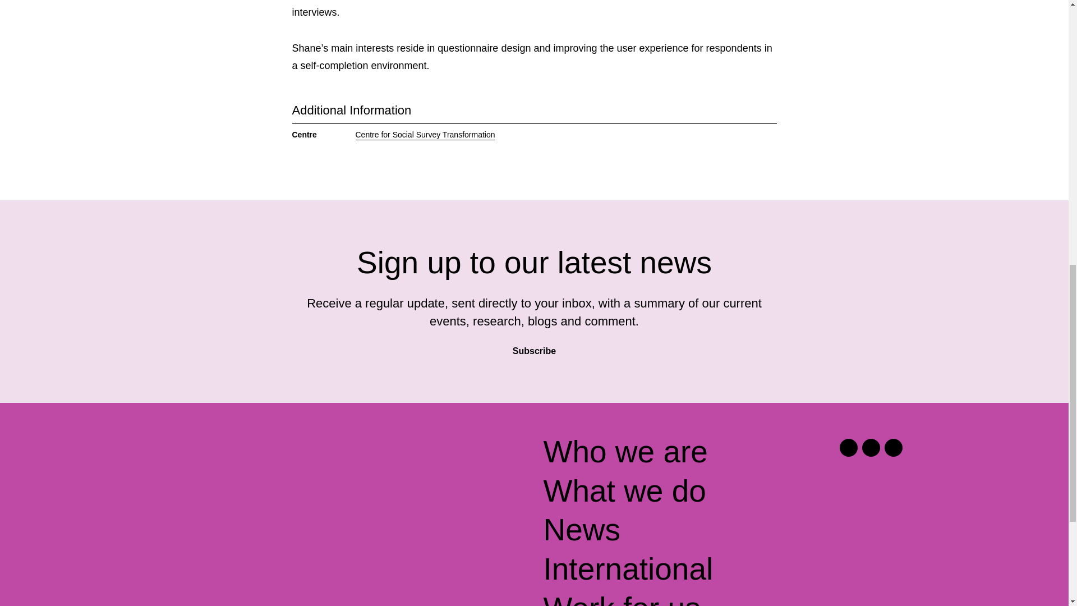  I want to click on Subscribe, so click(534, 347).